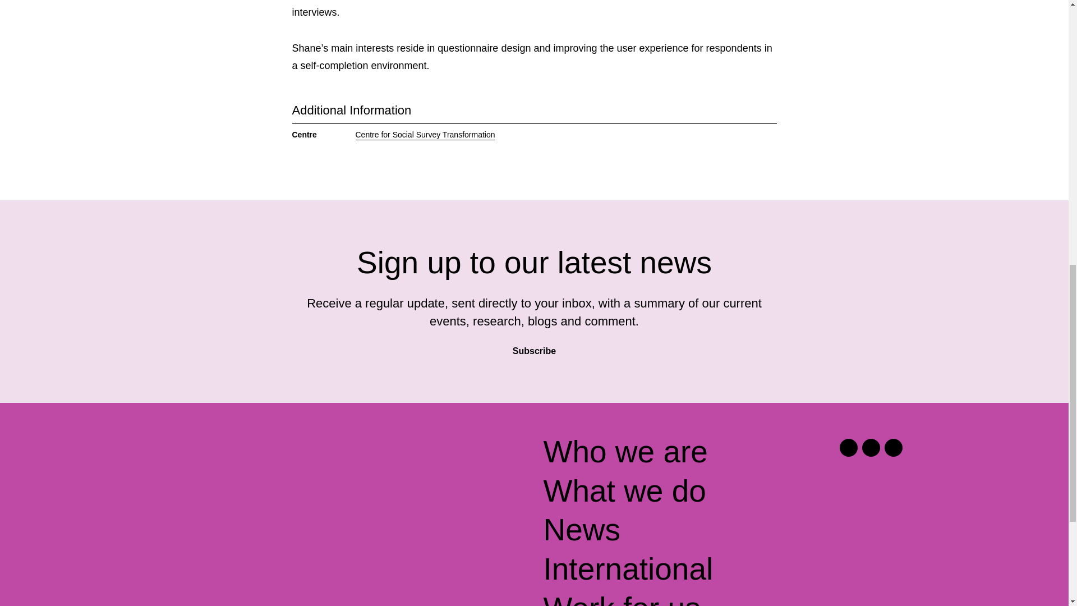  I want to click on Subscribe, so click(534, 347).